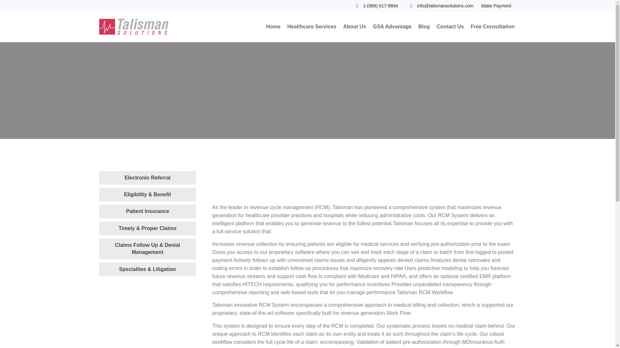  I want to click on Free Consultation, so click(492, 27).